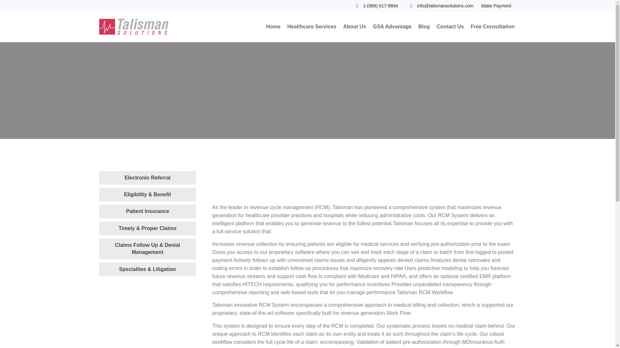  I want to click on Free Consultation, so click(492, 27).